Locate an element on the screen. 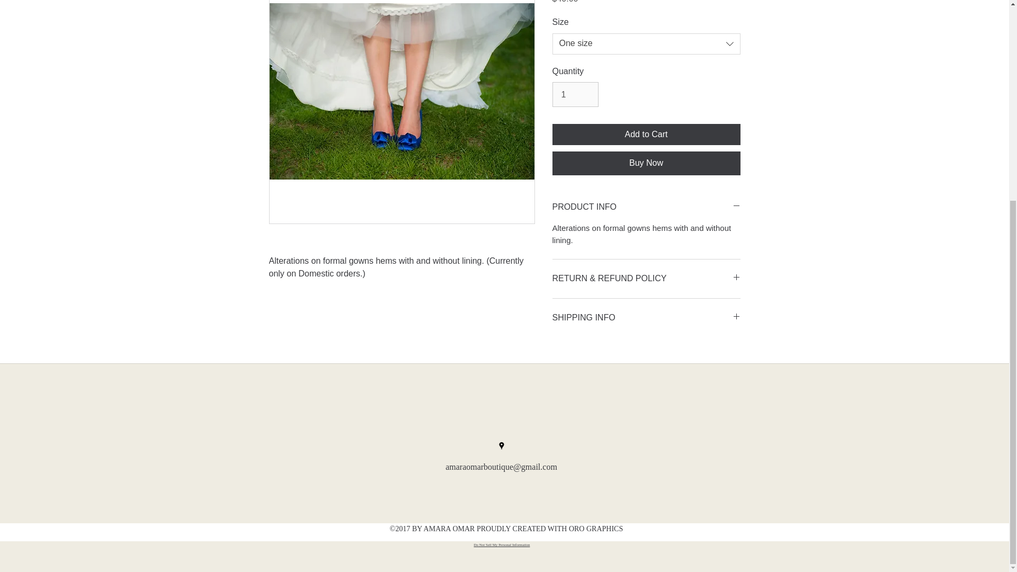  SHIPPING INFO is located at coordinates (646, 318).